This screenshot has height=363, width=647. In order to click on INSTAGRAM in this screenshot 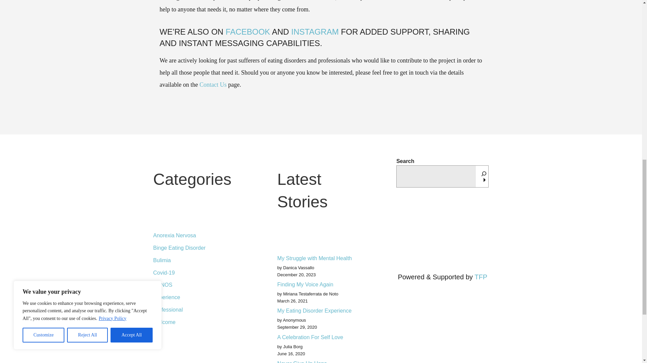, I will do `click(315, 32)`.